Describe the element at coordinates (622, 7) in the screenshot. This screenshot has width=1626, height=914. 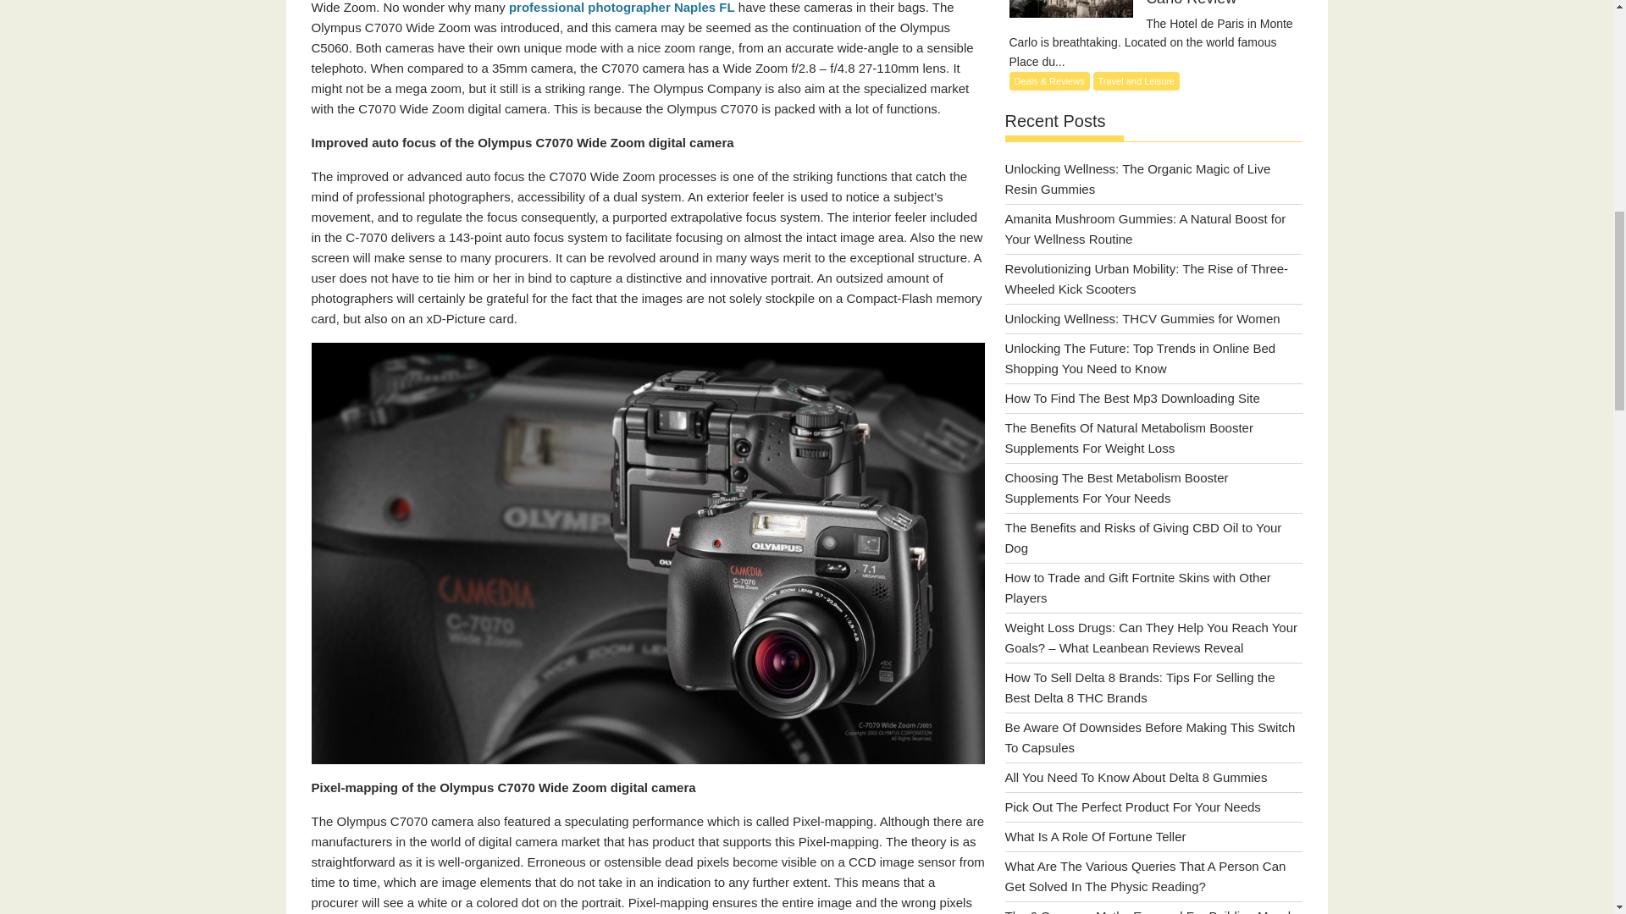
I see `professional photographer Naples FL` at that location.